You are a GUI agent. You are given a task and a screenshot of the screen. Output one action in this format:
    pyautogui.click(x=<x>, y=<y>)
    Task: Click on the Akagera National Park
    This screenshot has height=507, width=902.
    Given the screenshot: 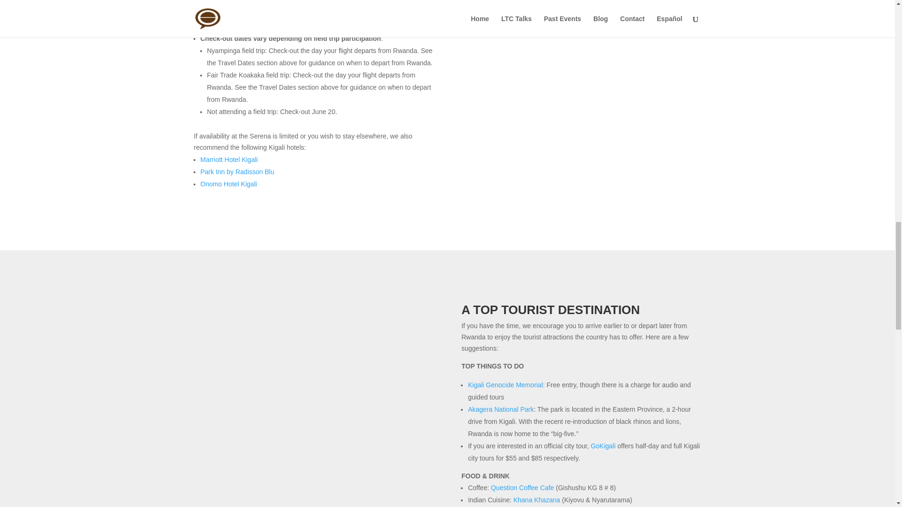 What is the action you would take?
    pyautogui.click(x=501, y=409)
    